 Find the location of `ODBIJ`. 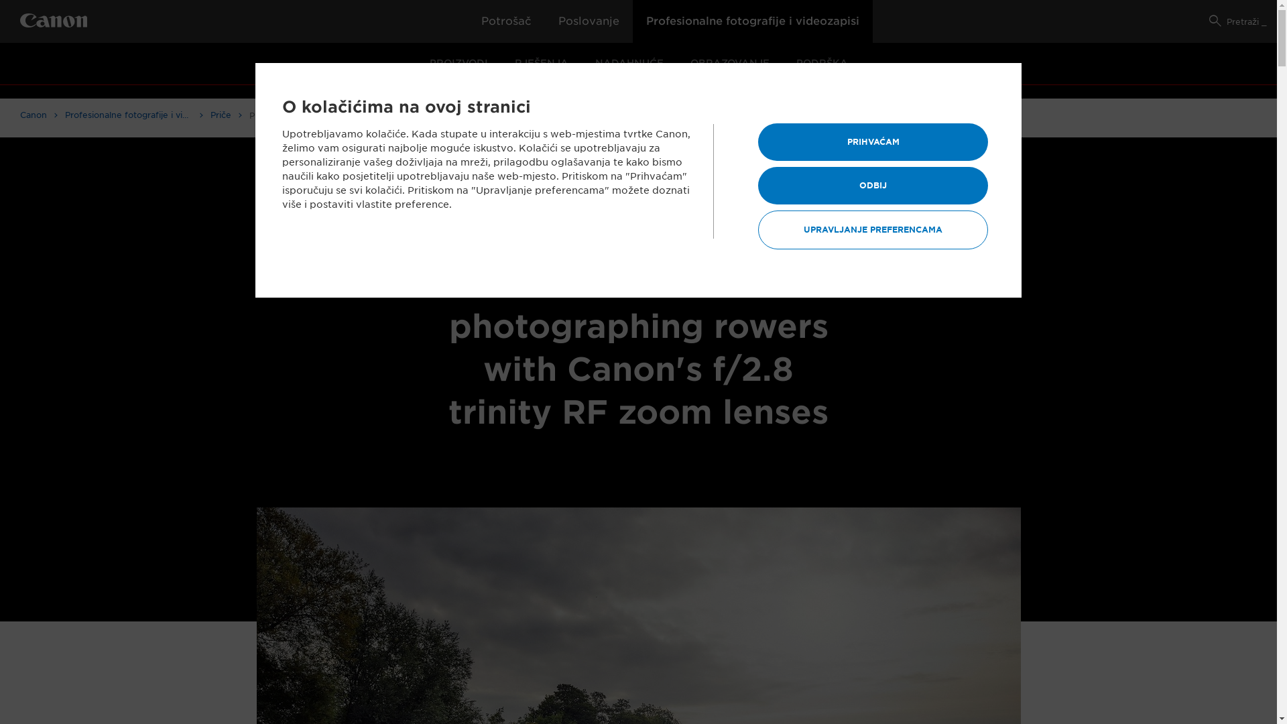

ODBIJ is located at coordinates (873, 186).